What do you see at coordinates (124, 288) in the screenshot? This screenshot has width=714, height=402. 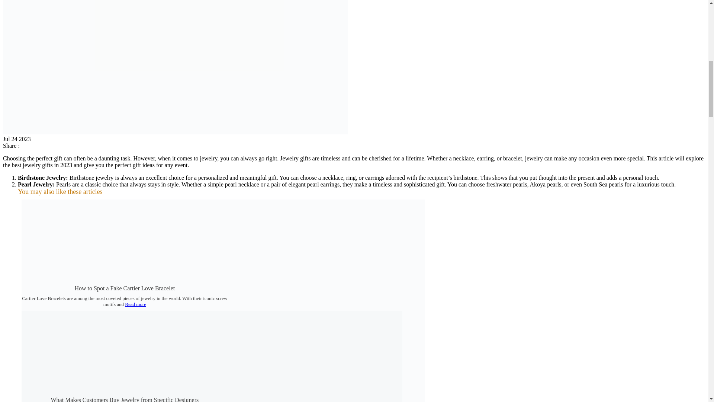 I see `How to Spot a Fake Cartier Love Bracelet` at bounding box center [124, 288].